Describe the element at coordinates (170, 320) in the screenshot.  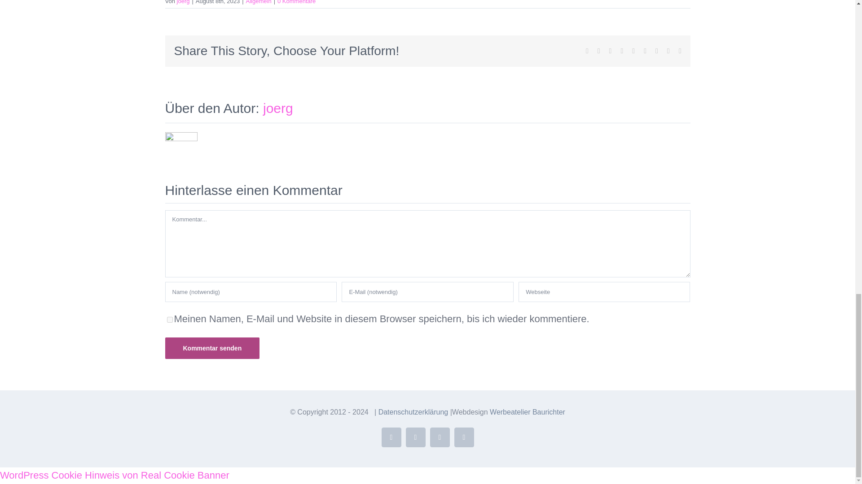
I see `yes` at that location.